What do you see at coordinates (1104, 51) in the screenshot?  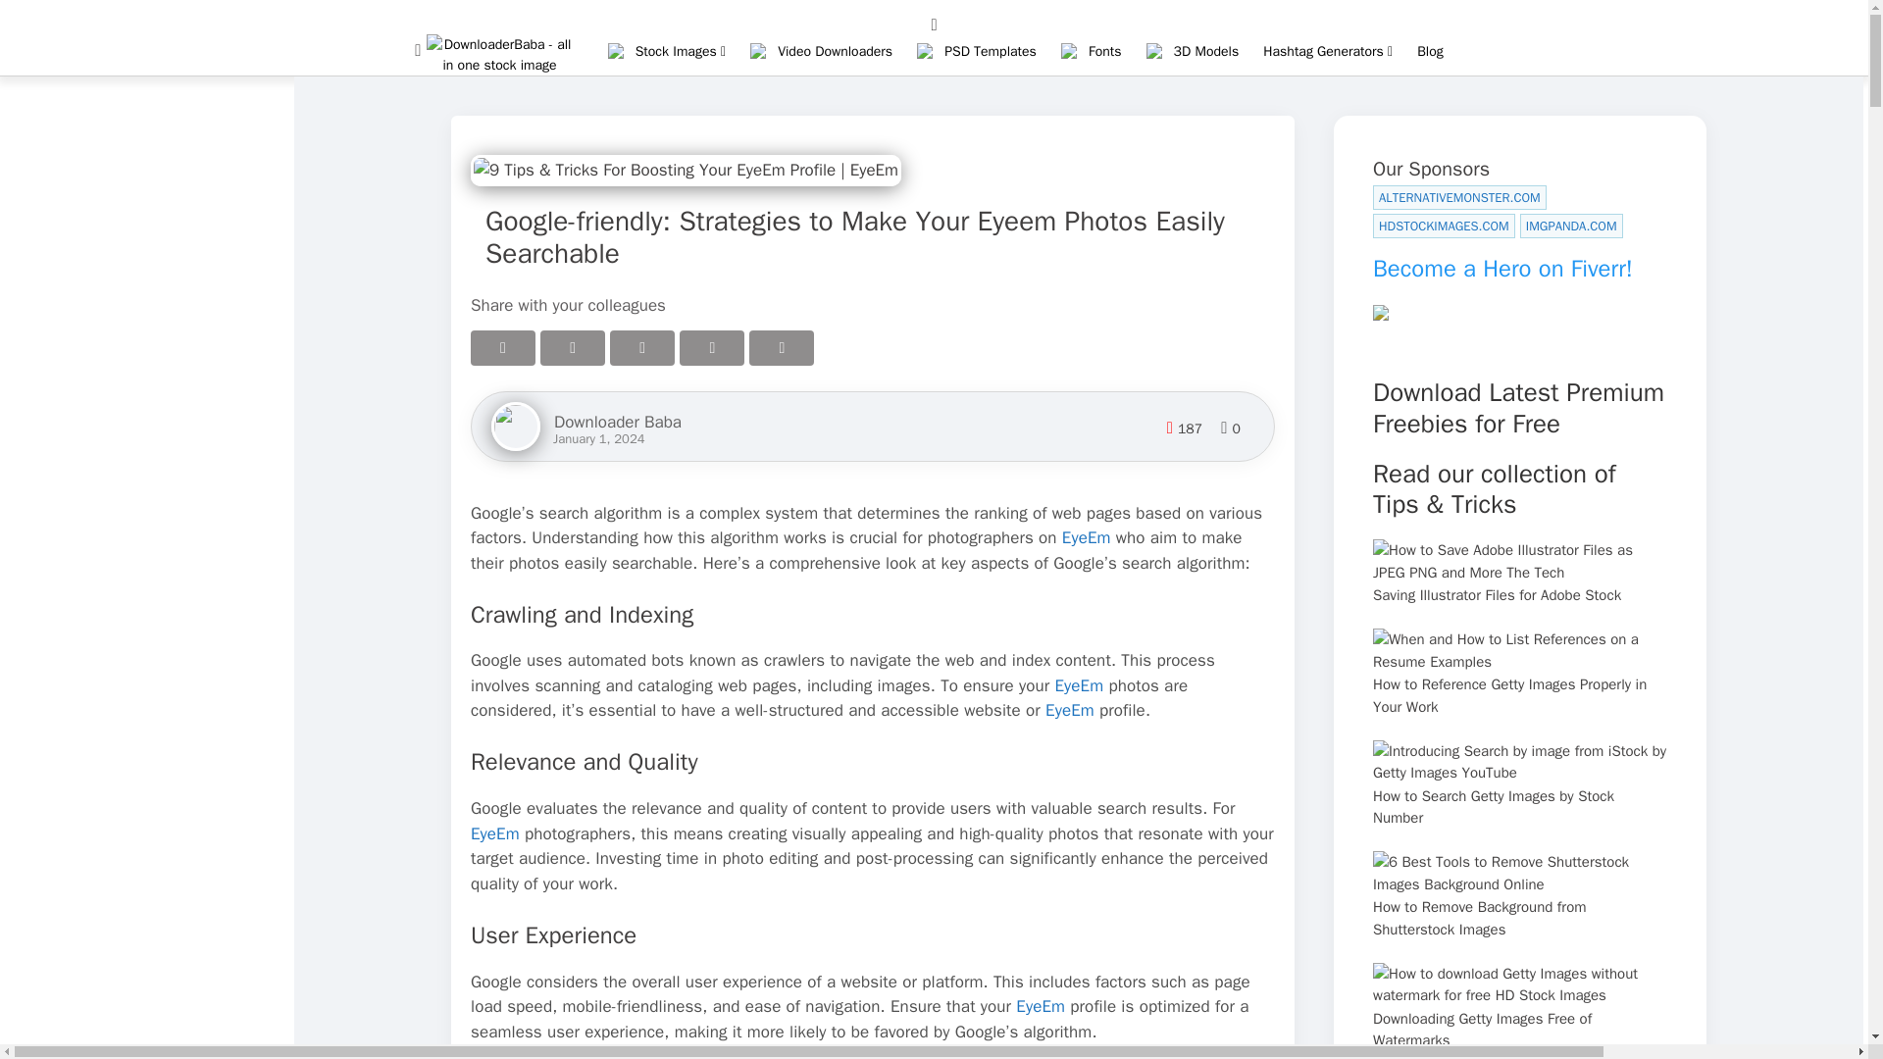 I see `Fonts` at bounding box center [1104, 51].